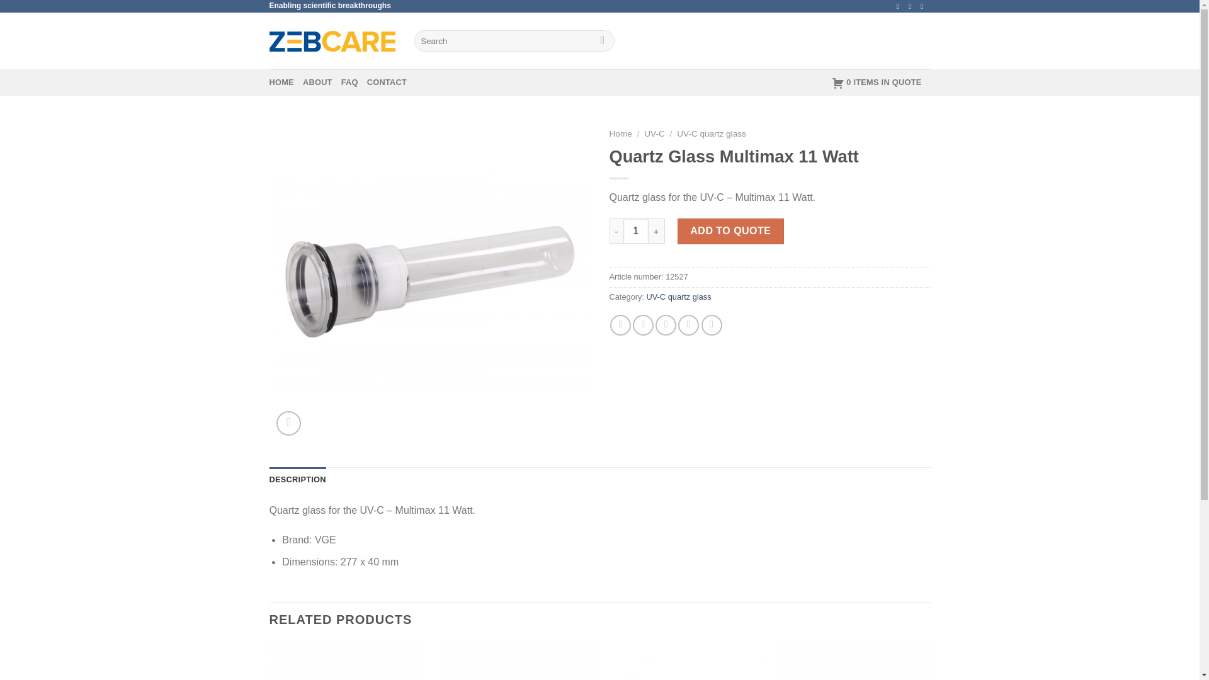  Describe the element at coordinates (332, 40) in the screenshot. I see `ZEBCARE - webshop of ZEBCARE` at that location.